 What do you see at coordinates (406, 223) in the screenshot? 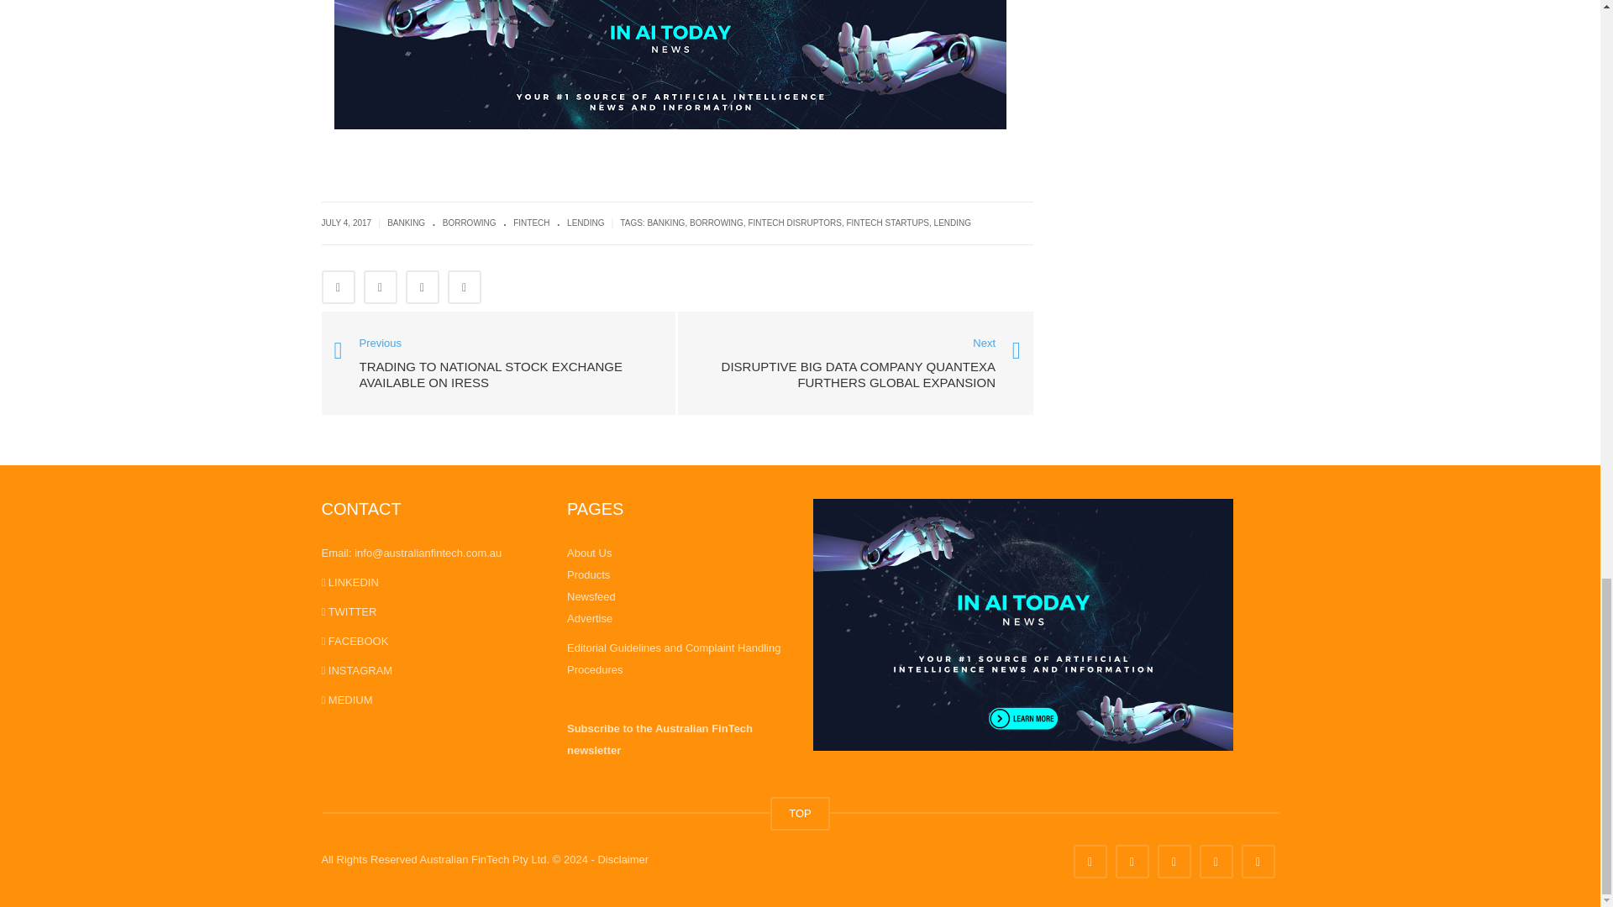
I see `BANKING` at bounding box center [406, 223].